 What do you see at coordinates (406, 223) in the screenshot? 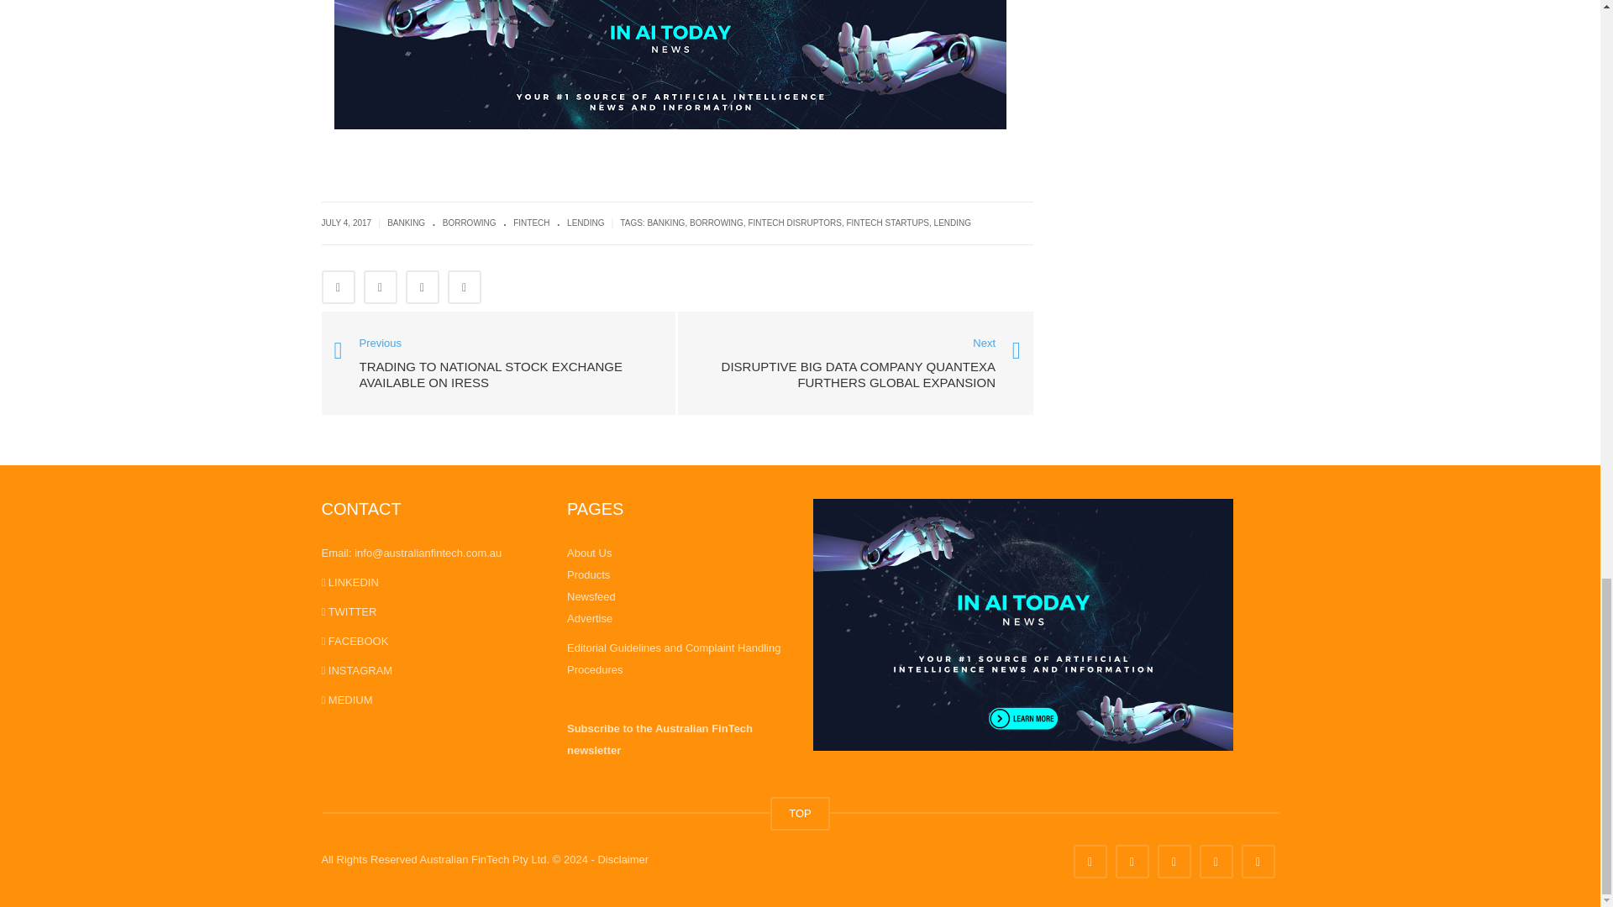
I see `BANKING` at bounding box center [406, 223].